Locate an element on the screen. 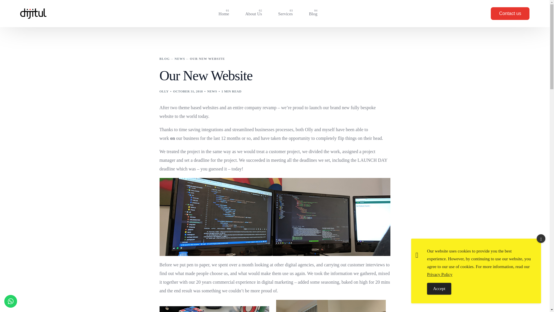  Accept is located at coordinates (313, 13).